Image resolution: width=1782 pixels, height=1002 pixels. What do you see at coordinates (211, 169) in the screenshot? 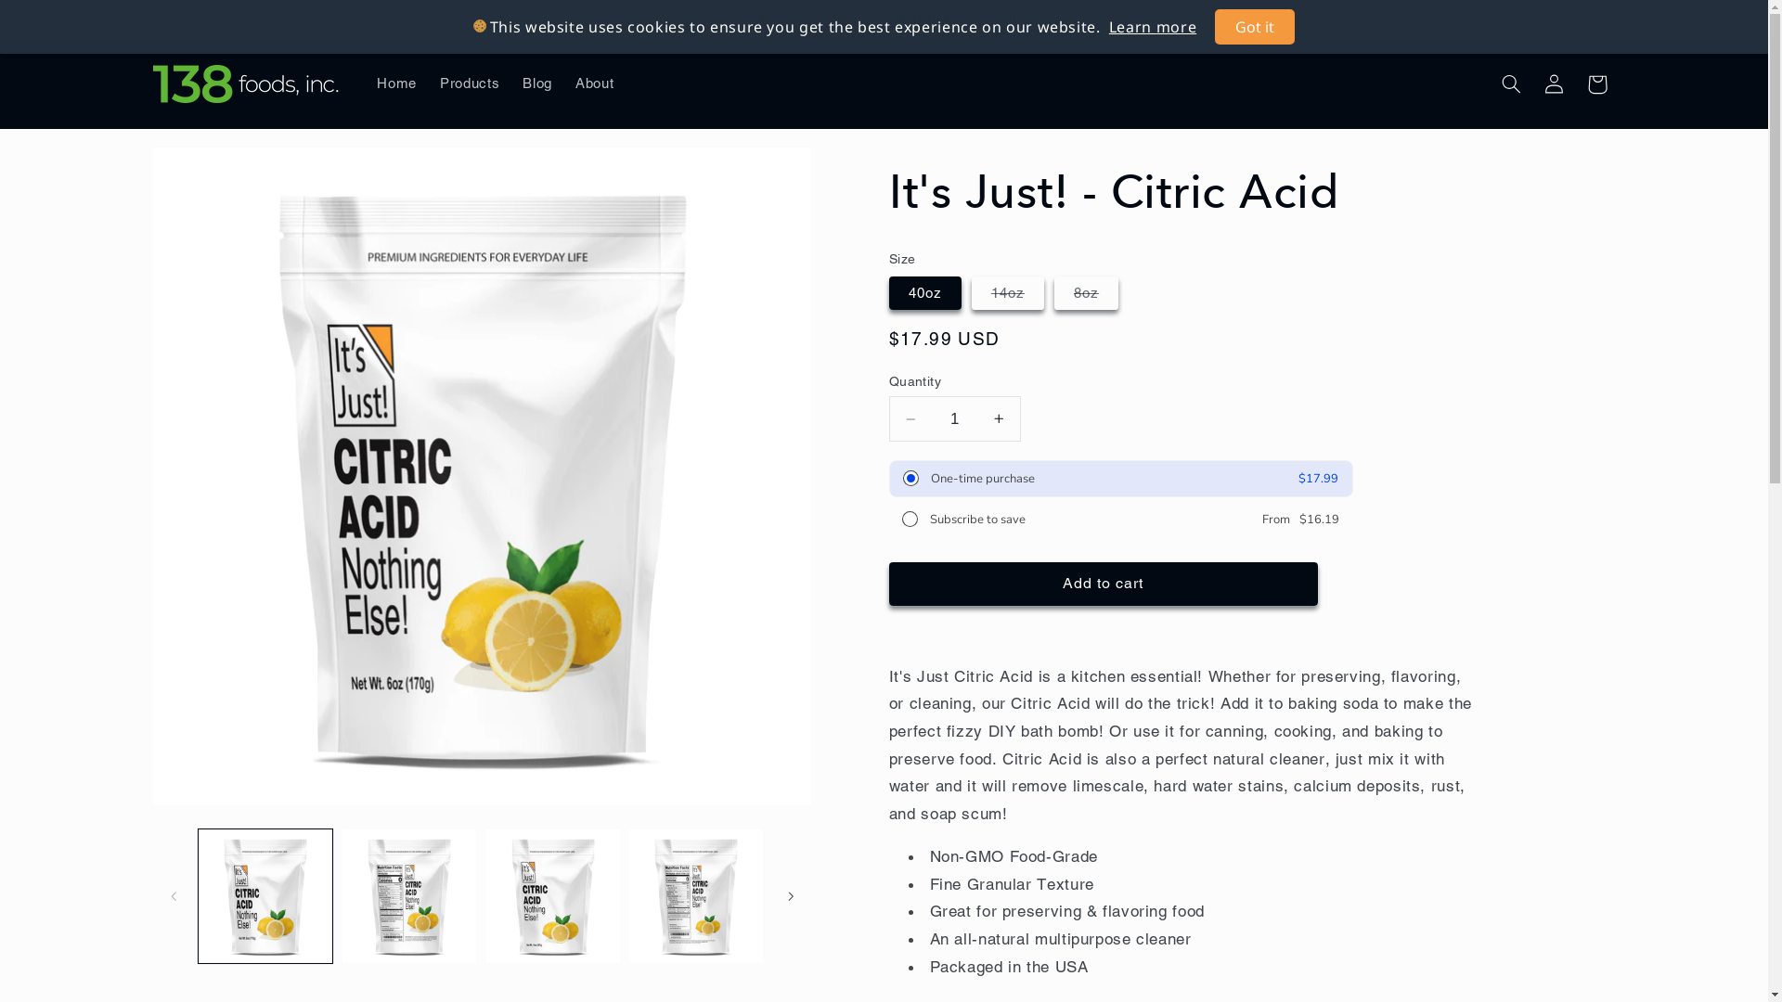
I see `Skip to product information` at bounding box center [211, 169].